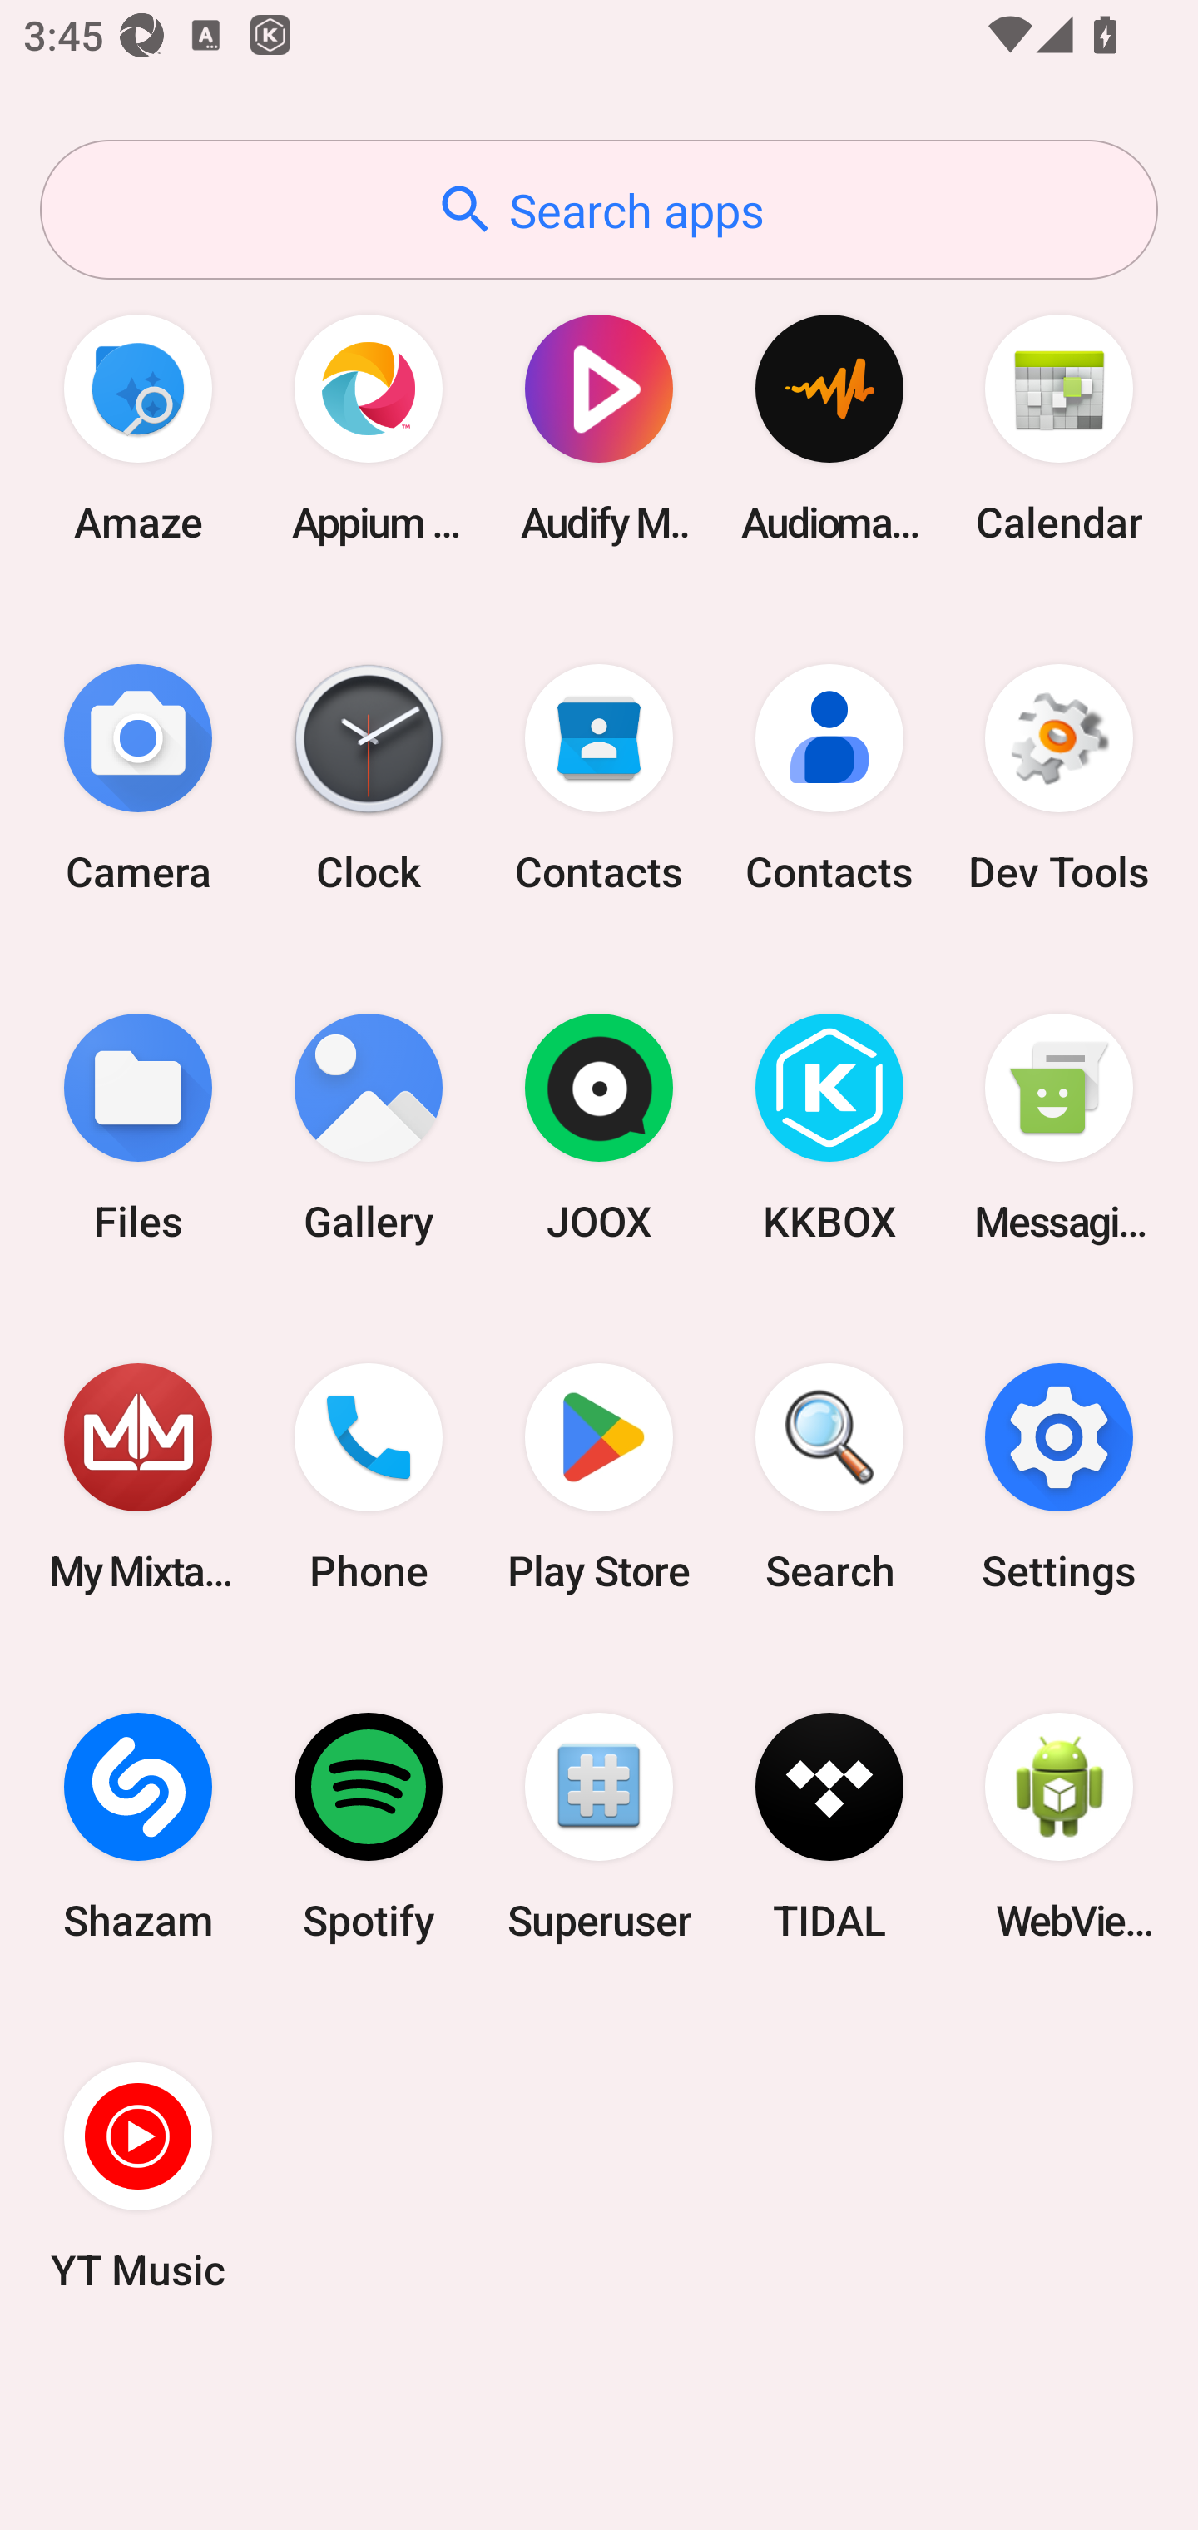  What do you see at coordinates (599, 1129) in the screenshot?
I see `JOOX` at bounding box center [599, 1129].